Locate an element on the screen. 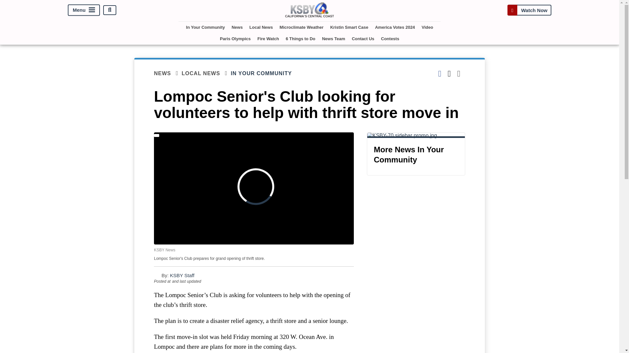 The height and width of the screenshot is (353, 629). Menu is located at coordinates (84, 10).